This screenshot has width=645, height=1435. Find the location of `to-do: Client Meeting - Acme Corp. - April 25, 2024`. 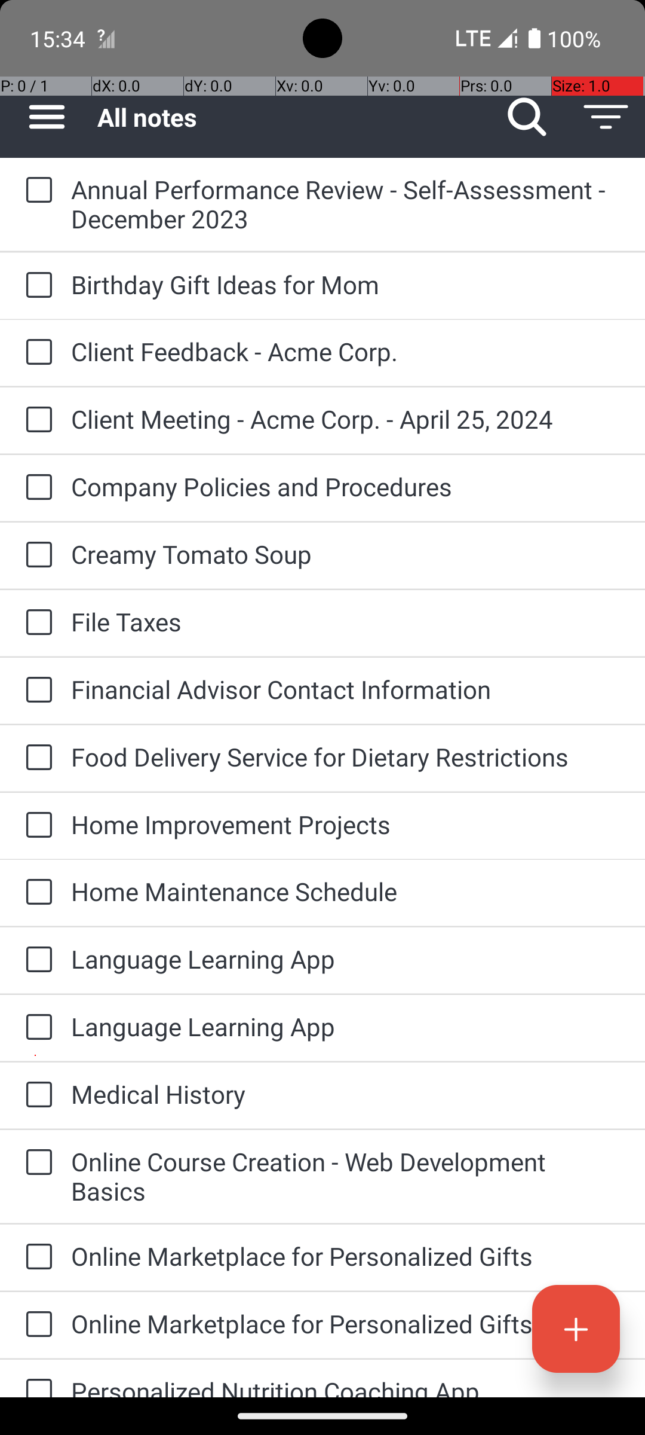

to-do: Client Meeting - Acme Corp. - April 25, 2024 is located at coordinates (36, 420).